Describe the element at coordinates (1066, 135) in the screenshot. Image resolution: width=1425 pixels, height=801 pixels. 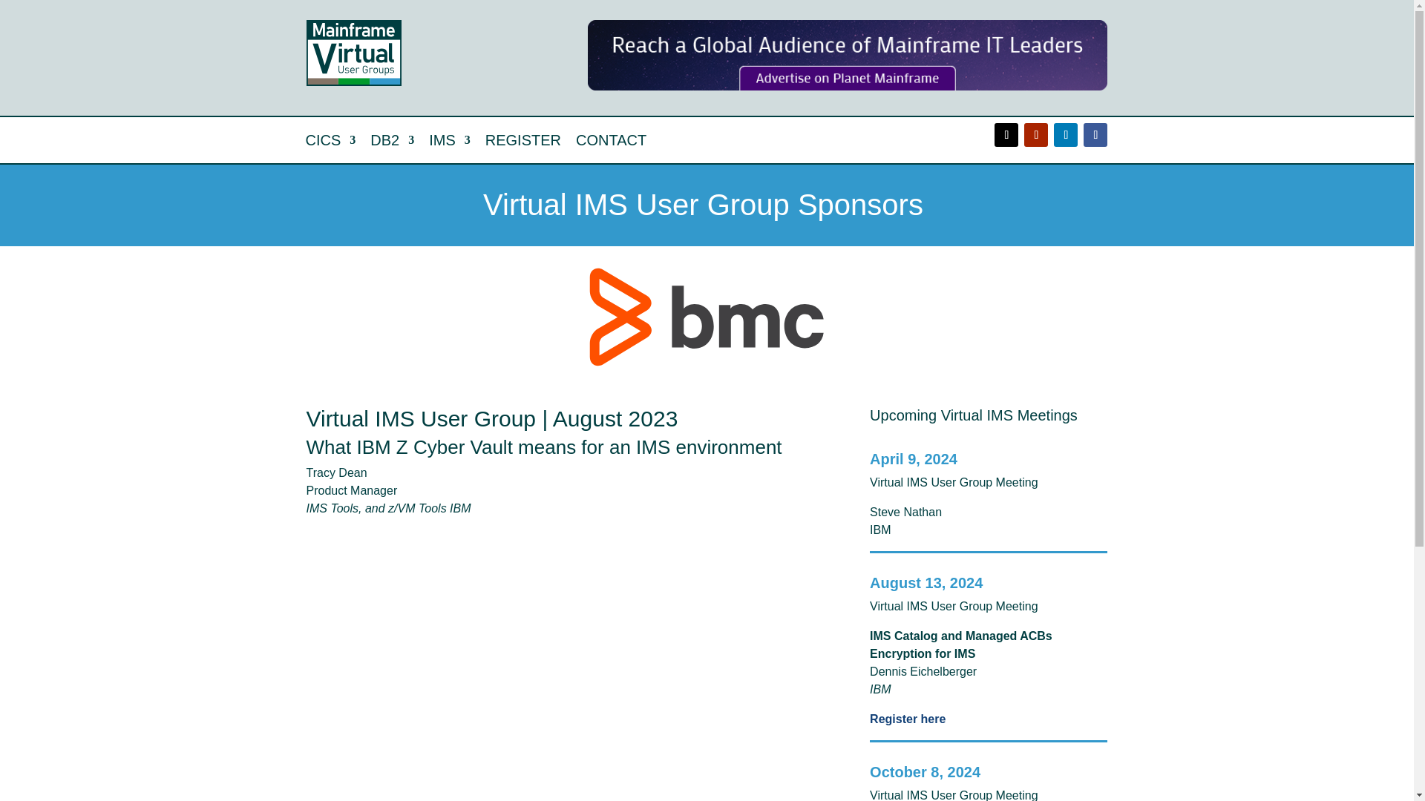
I see `Follow on LinkedIn` at that location.